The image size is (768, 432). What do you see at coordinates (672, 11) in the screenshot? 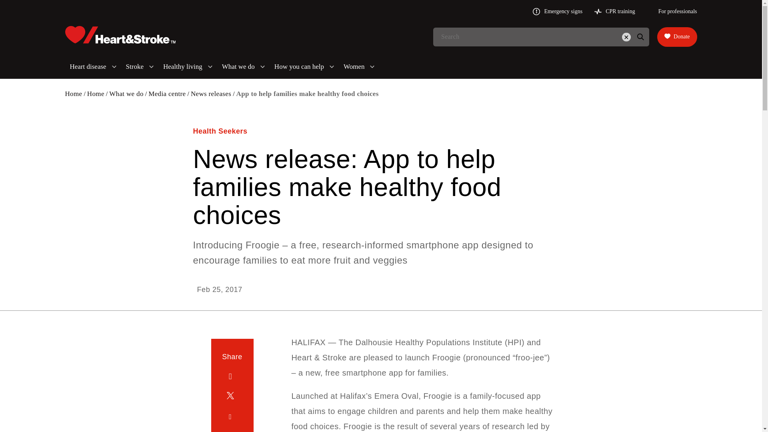
I see `For professionals` at bounding box center [672, 11].